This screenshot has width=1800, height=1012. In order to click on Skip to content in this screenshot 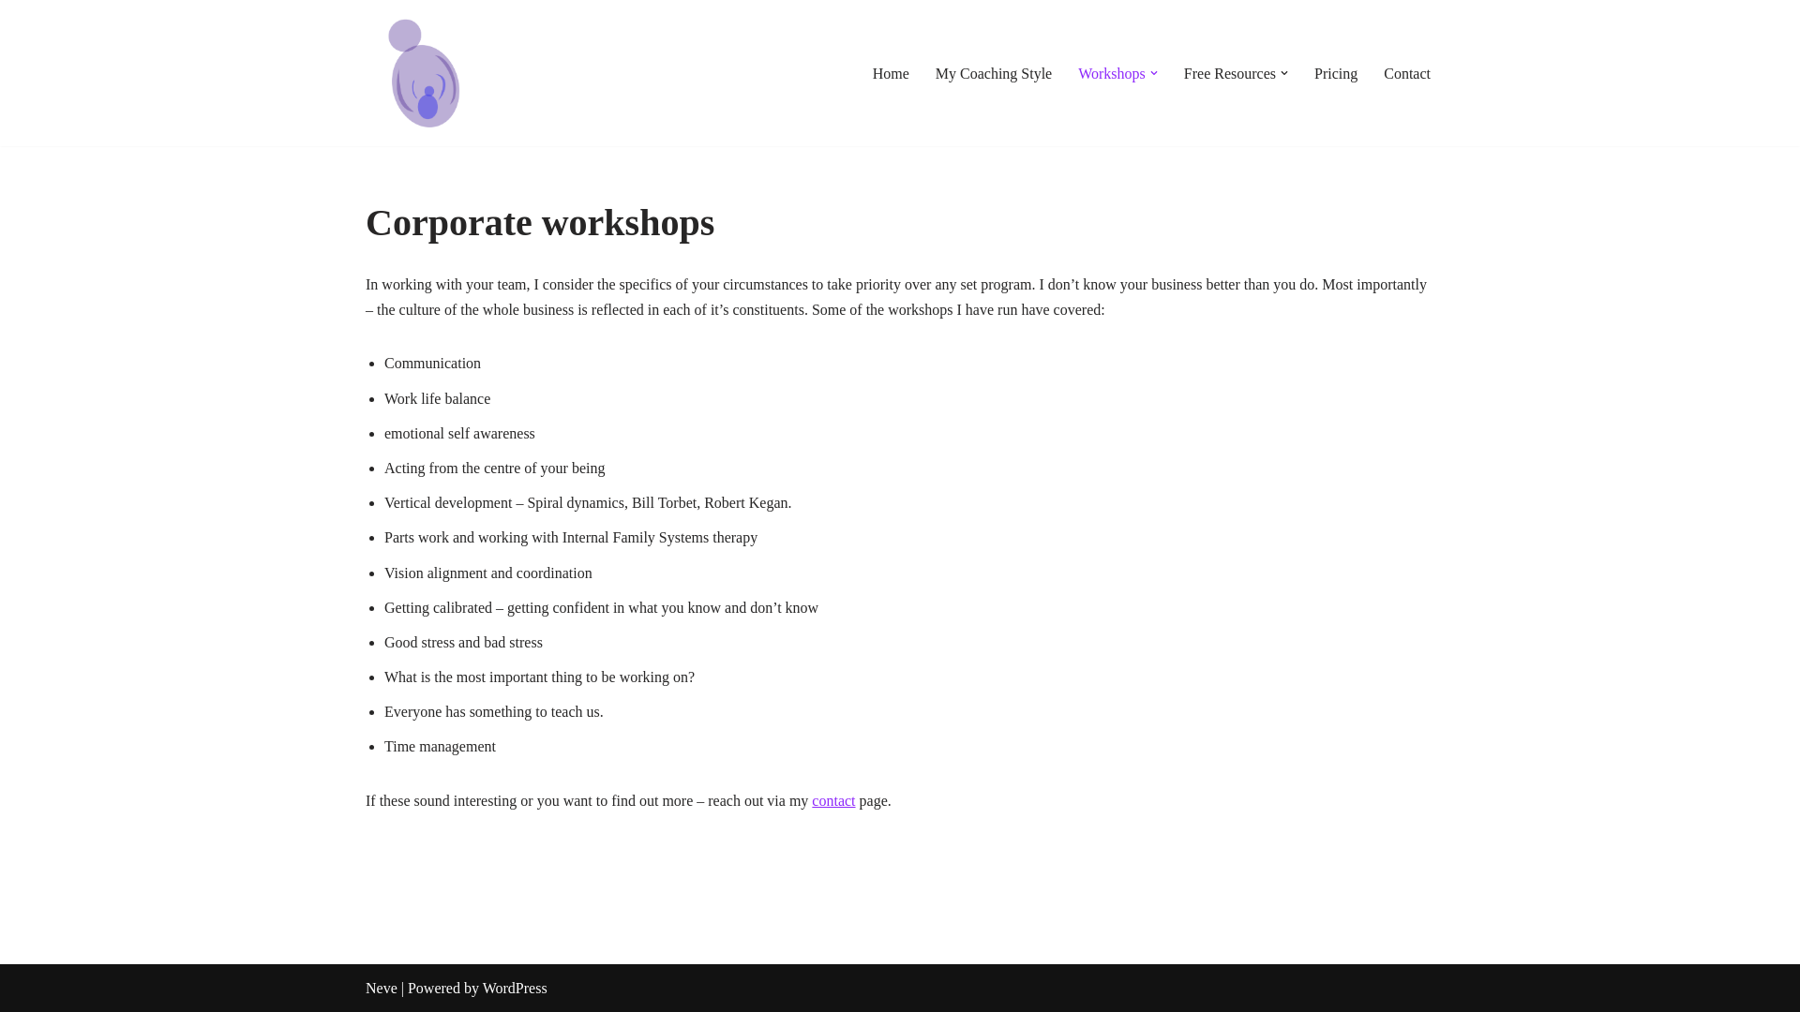, I will do `click(14, 39)`.